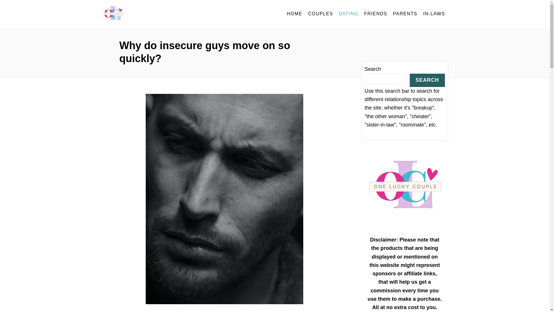 Image resolution: width=554 pixels, height=312 pixels. What do you see at coordinates (154, 14) in the screenshot?
I see `OLC` at bounding box center [154, 14].